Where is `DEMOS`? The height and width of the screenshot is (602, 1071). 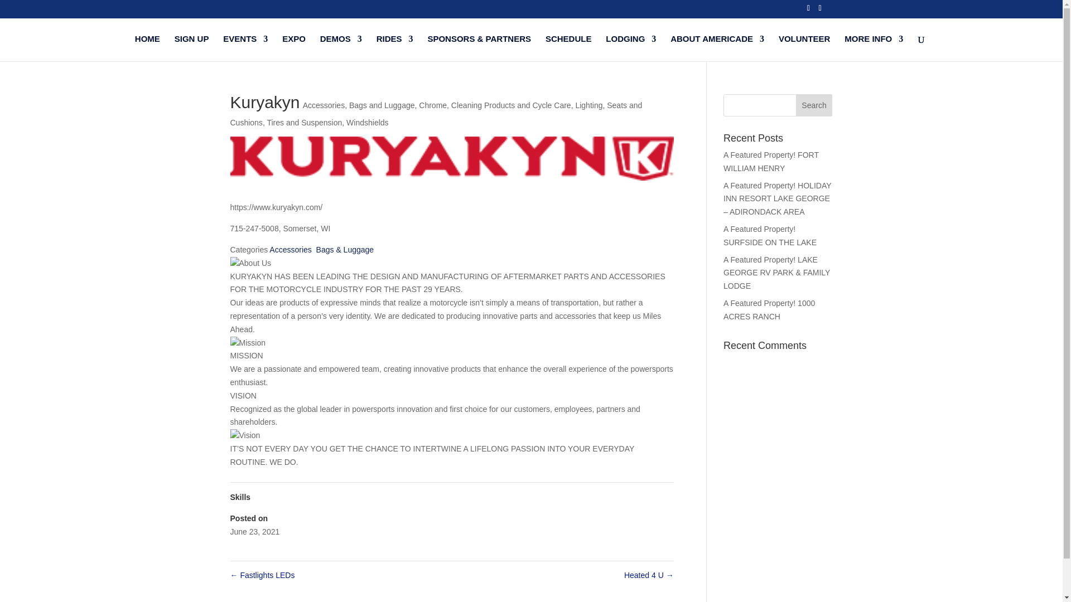
DEMOS is located at coordinates (341, 48).